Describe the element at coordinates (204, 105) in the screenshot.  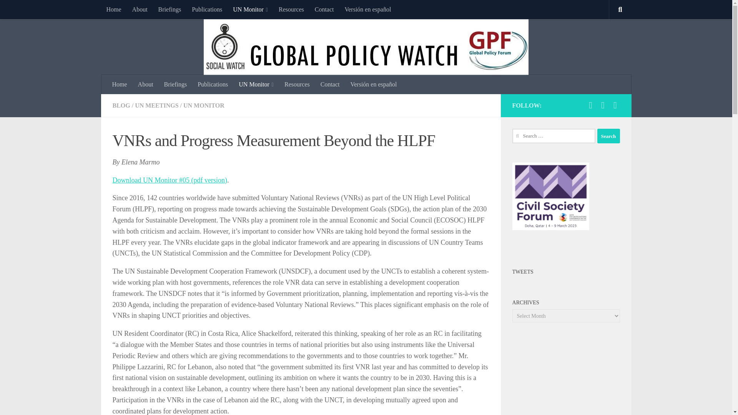
I see `UN MONITOR` at that location.